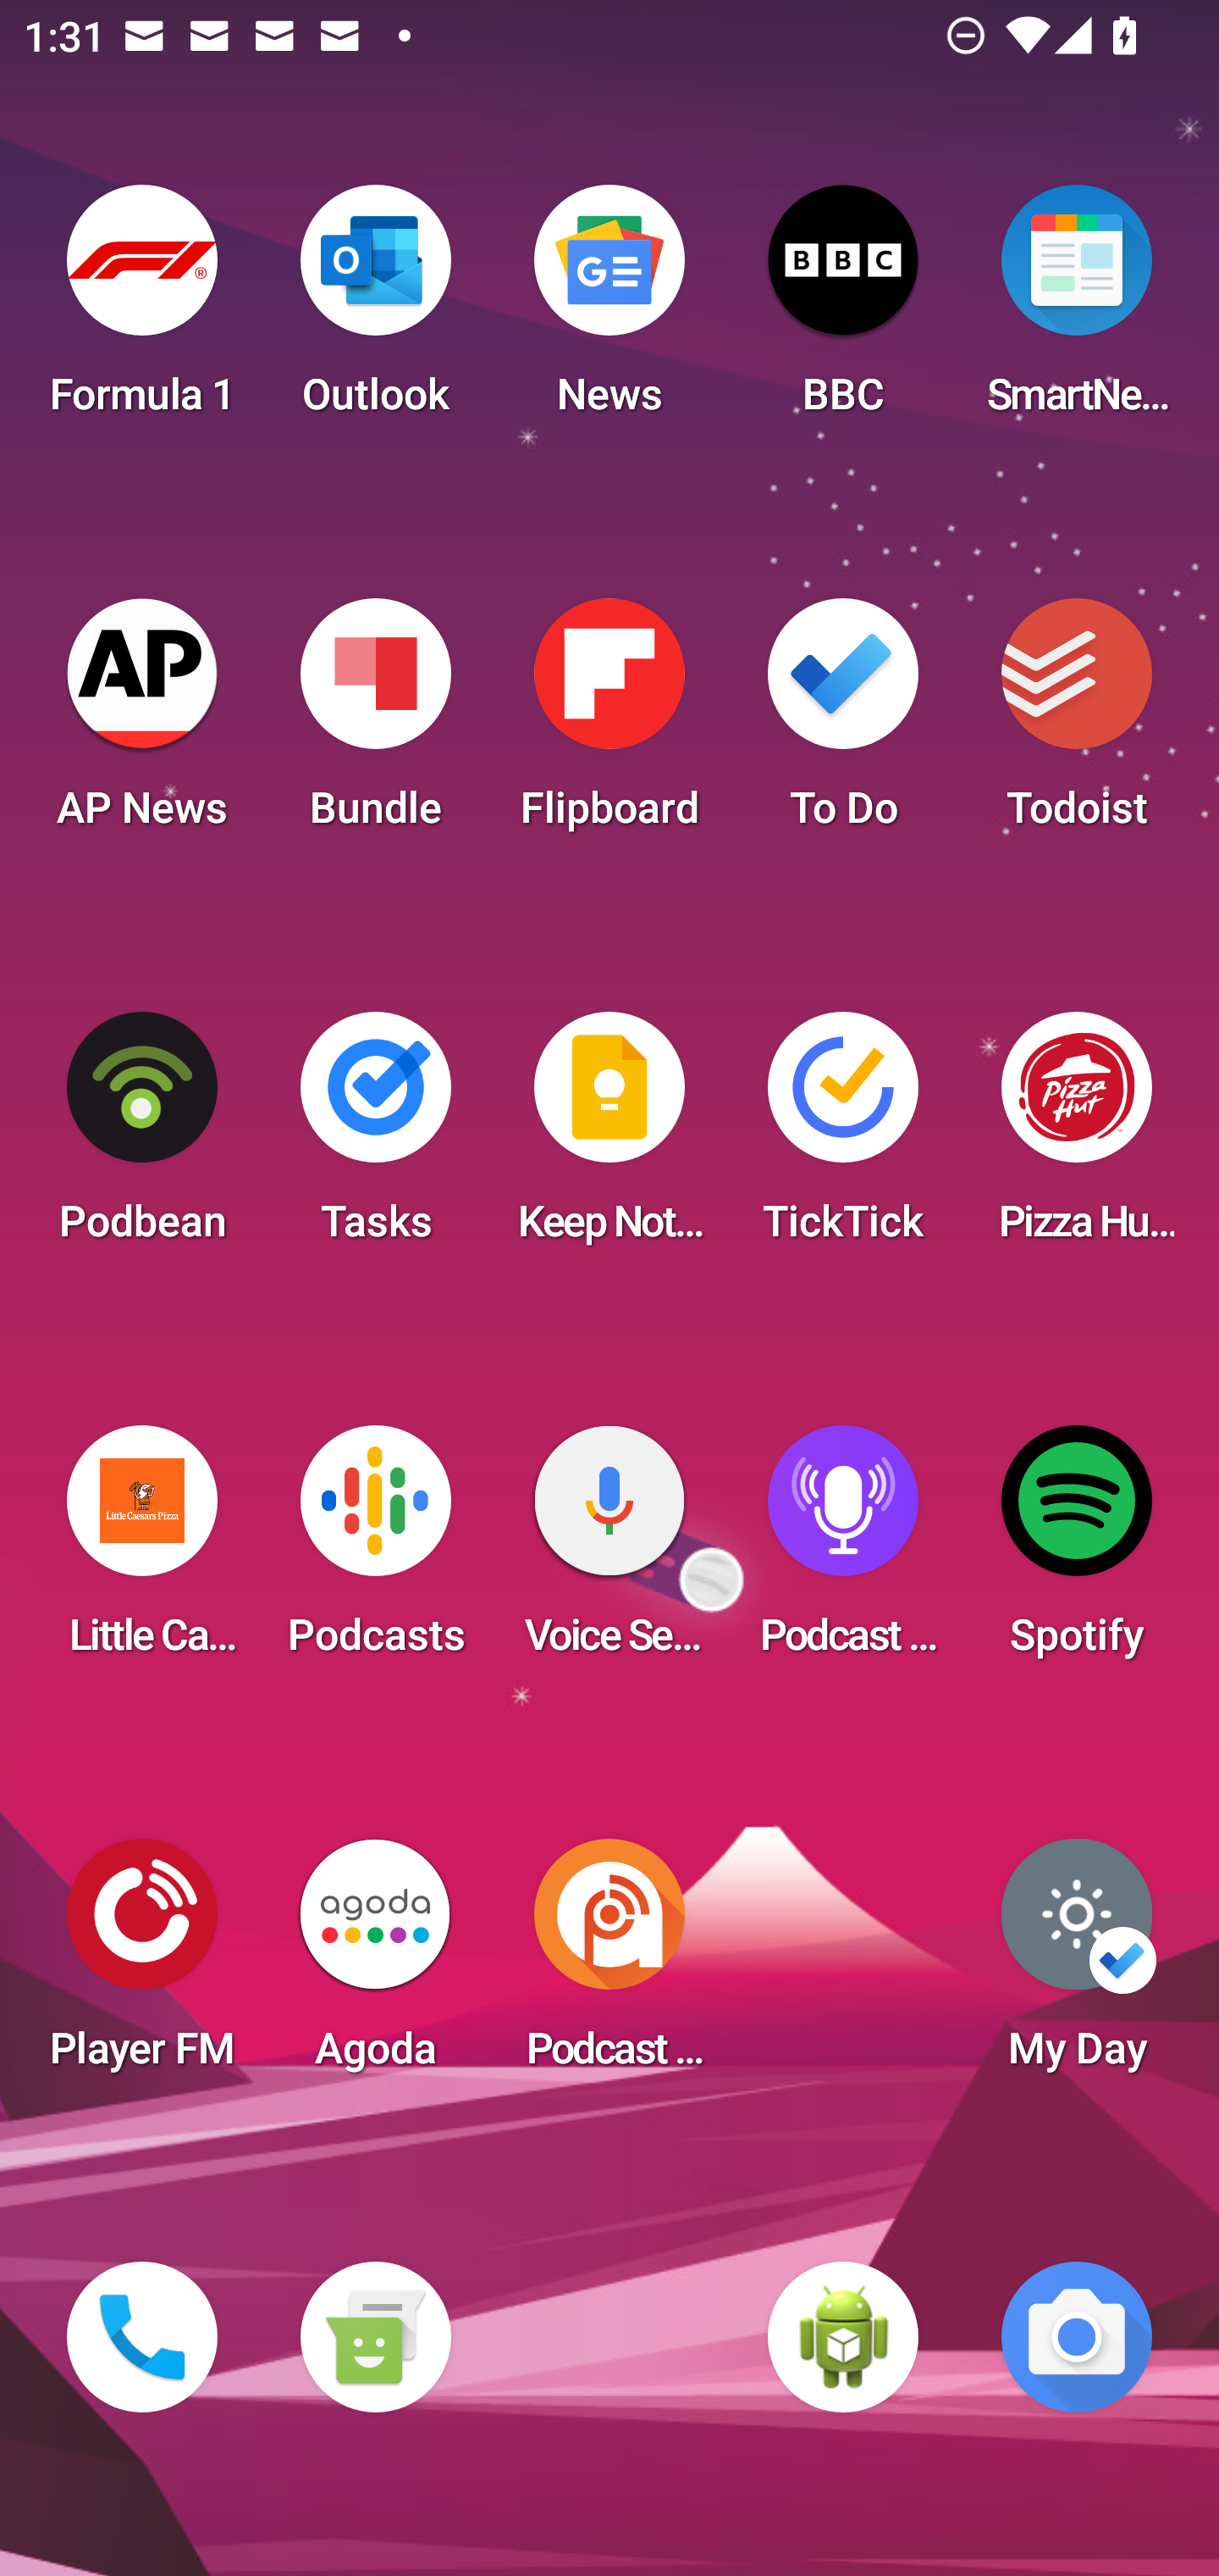 The width and height of the screenshot is (1219, 2576). I want to click on AP News, so click(142, 724).